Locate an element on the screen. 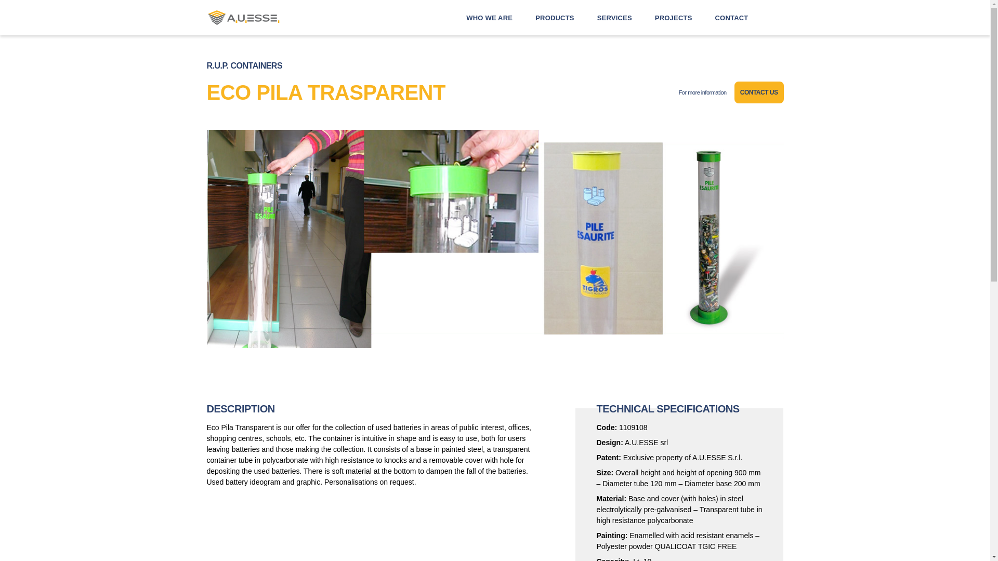  PROJECTS is located at coordinates (674, 17).